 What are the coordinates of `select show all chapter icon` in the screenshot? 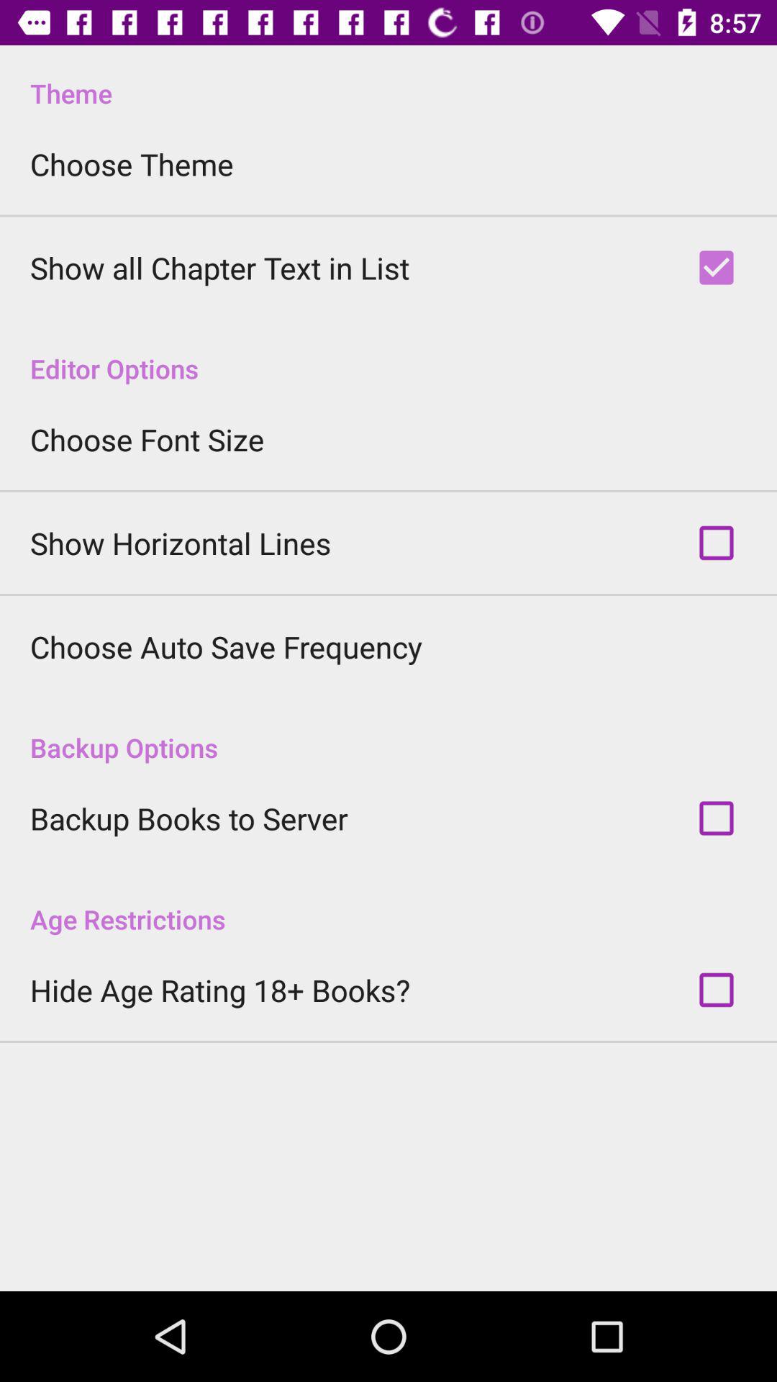 It's located at (220, 268).